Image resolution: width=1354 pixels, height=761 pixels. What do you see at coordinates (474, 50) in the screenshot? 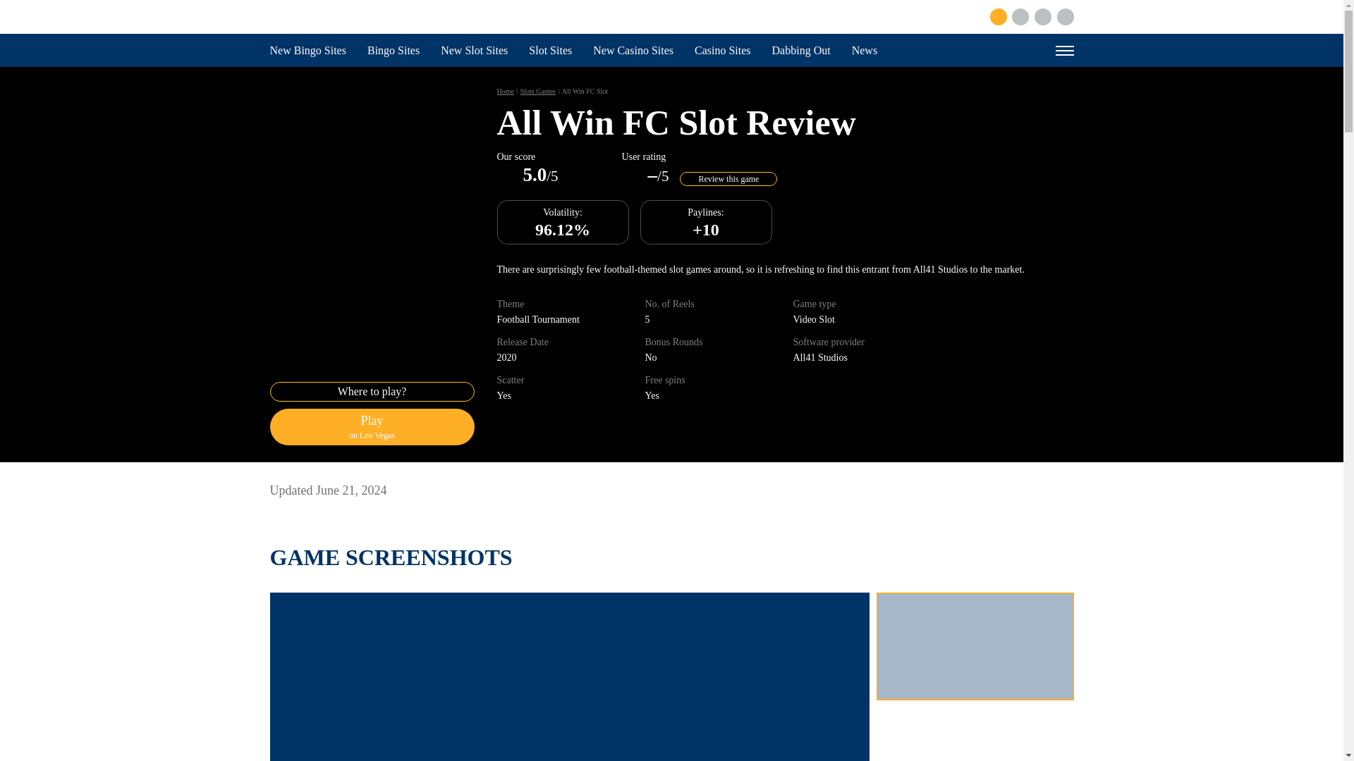
I see `New Slot Sites` at bounding box center [474, 50].